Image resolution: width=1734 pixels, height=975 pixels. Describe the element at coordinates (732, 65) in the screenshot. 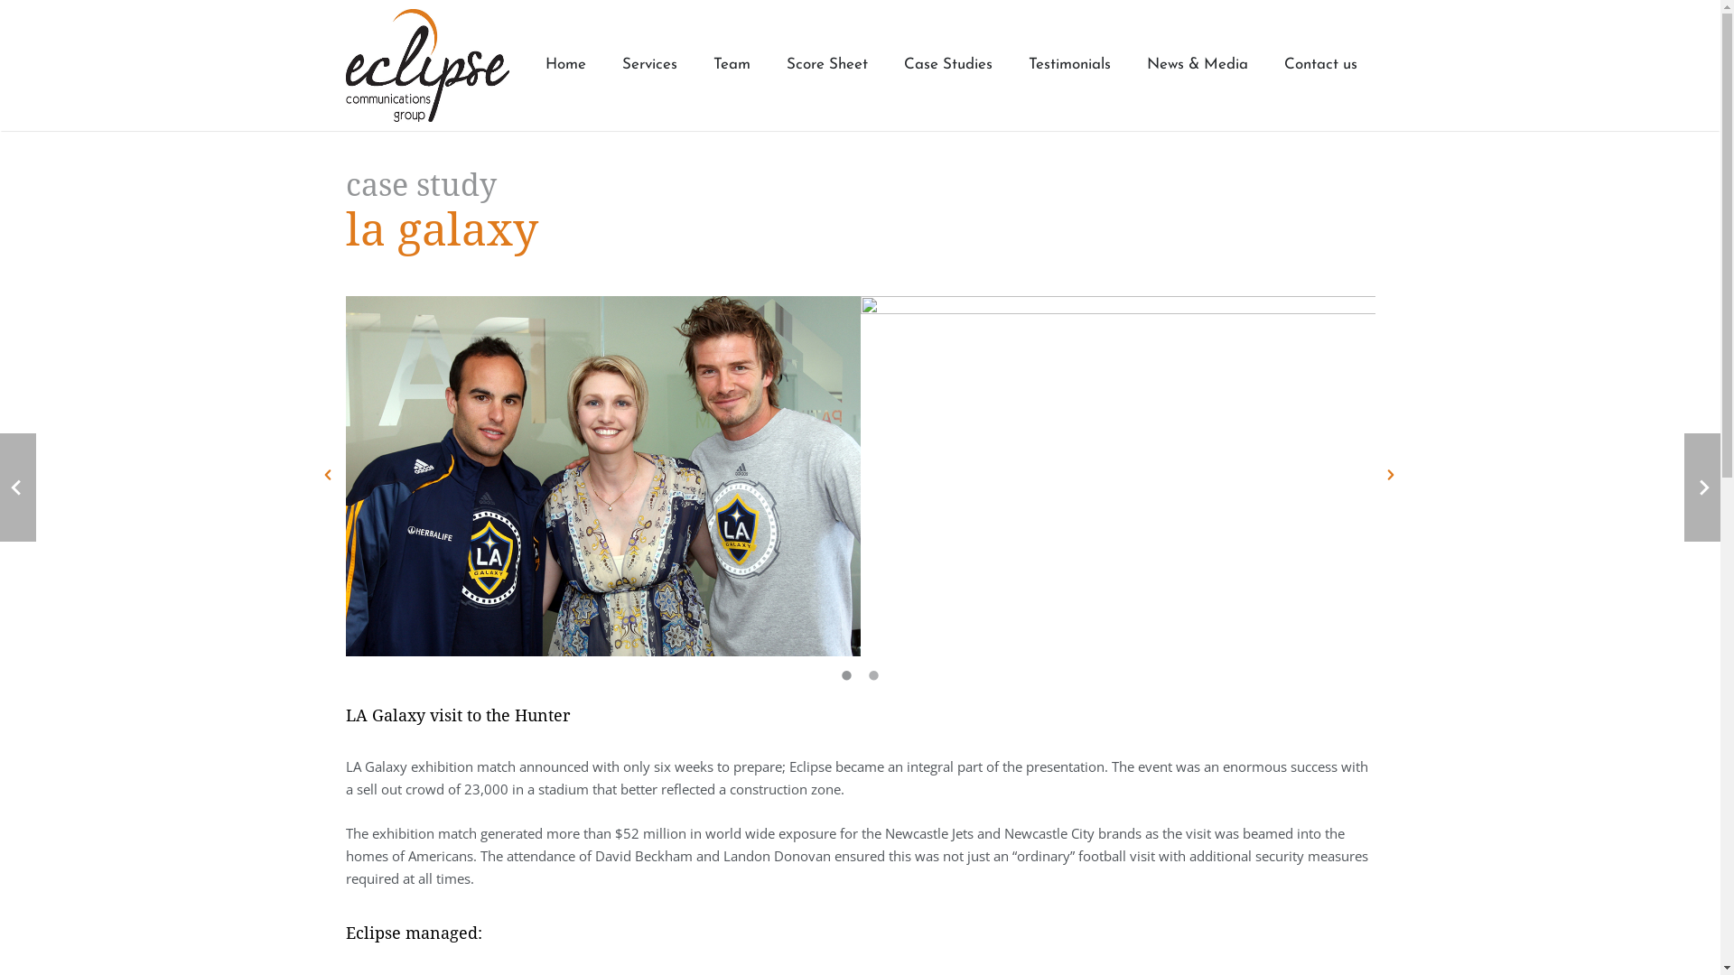

I see `Team` at that location.